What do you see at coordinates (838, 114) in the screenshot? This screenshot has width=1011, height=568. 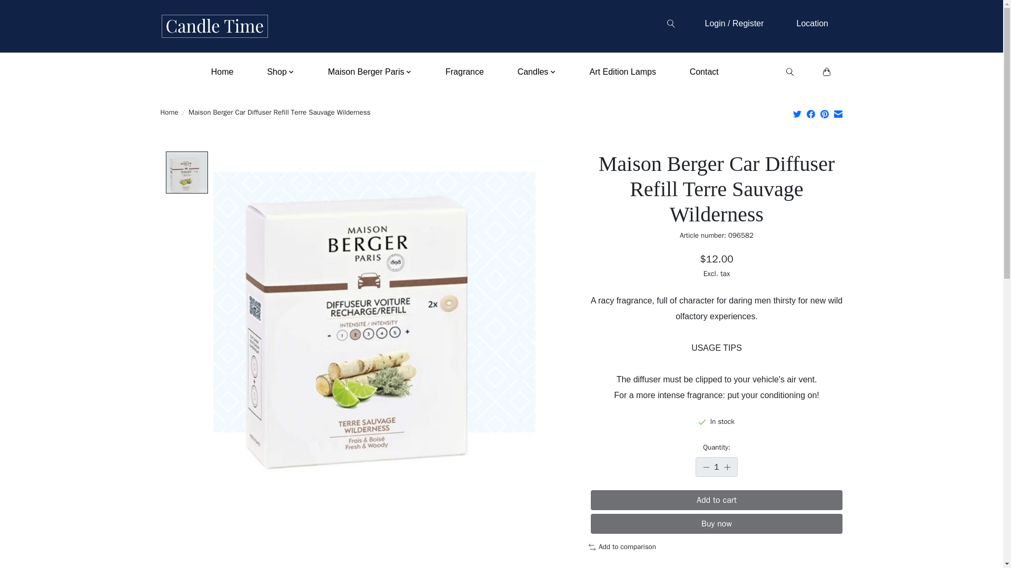 I see `Share by Email` at bounding box center [838, 114].